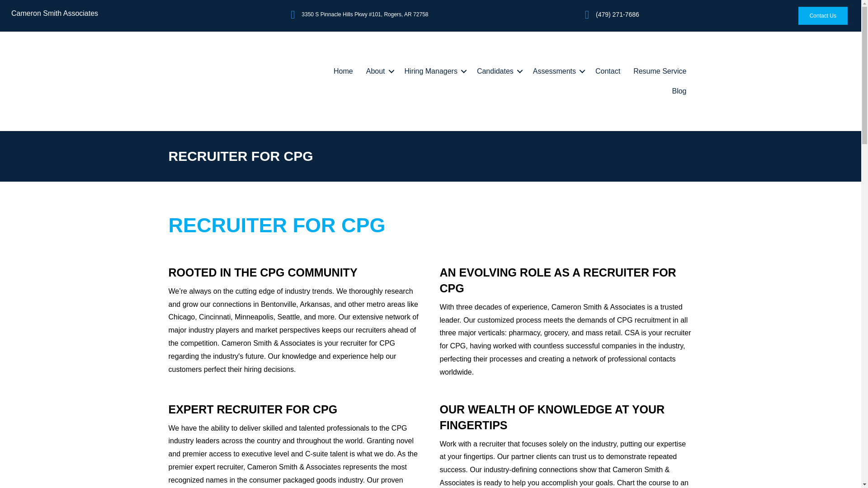 Image resolution: width=868 pixels, height=488 pixels. I want to click on Contact, so click(608, 71).